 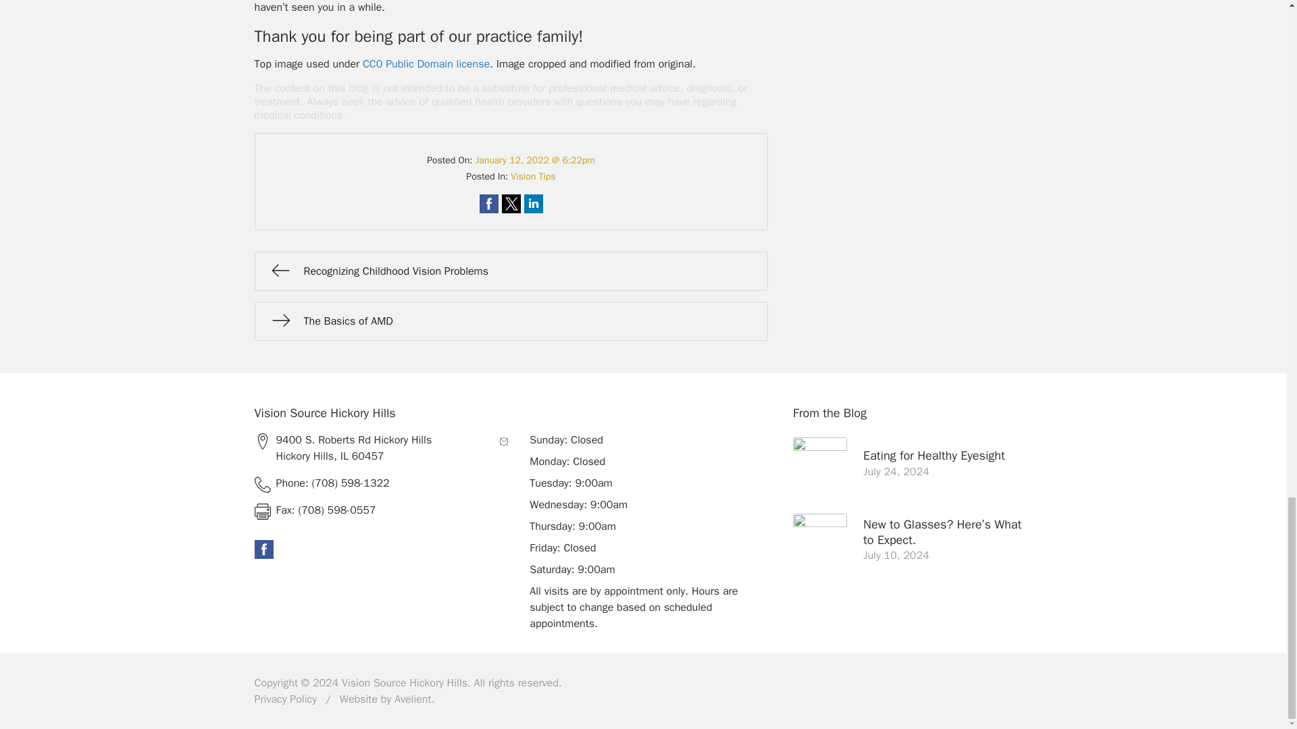 What do you see at coordinates (532, 176) in the screenshot?
I see `Vision Tips` at bounding box center [532, 176].